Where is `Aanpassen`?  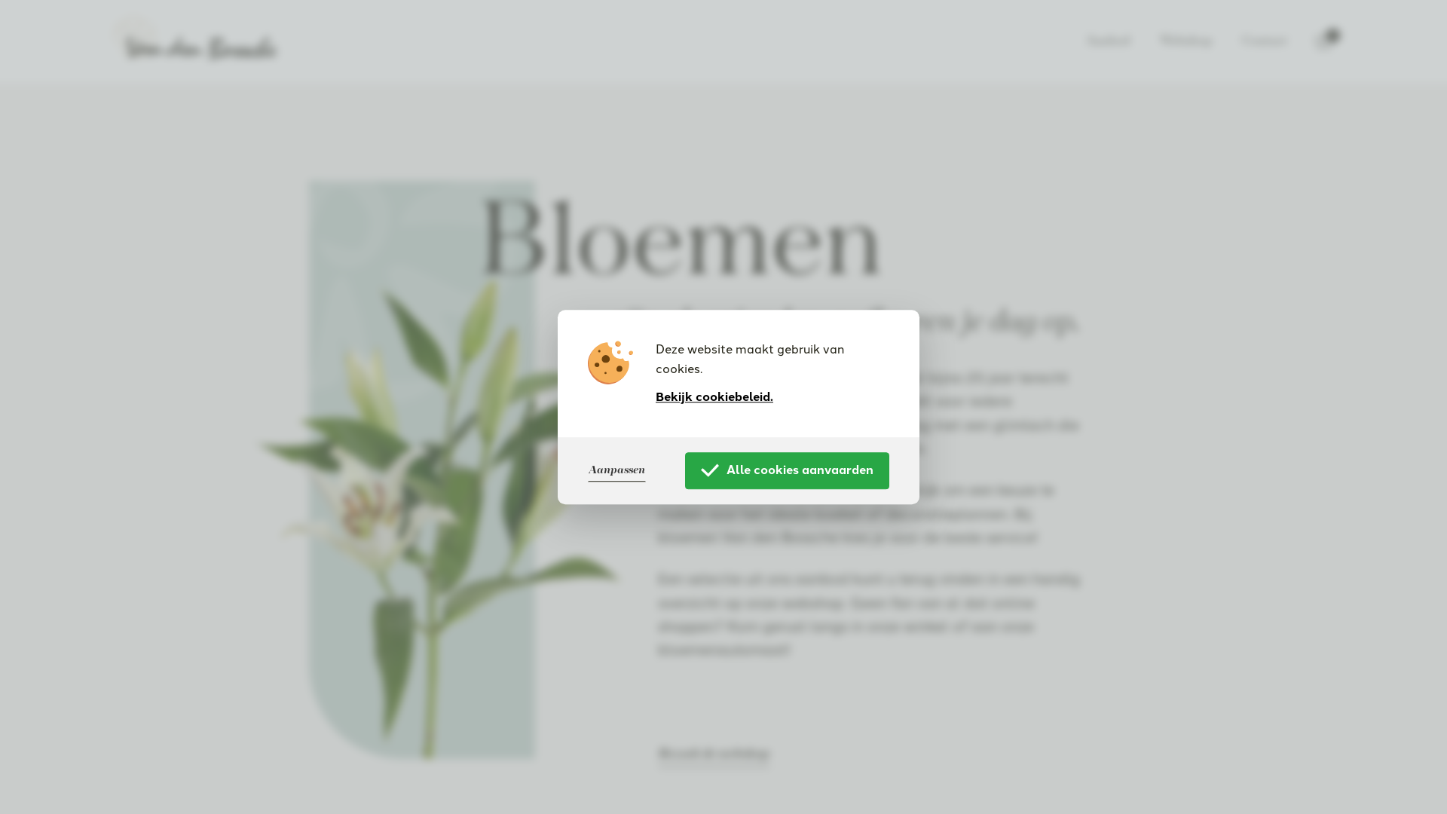
Aanpassen is located at coordinates (616, 470).